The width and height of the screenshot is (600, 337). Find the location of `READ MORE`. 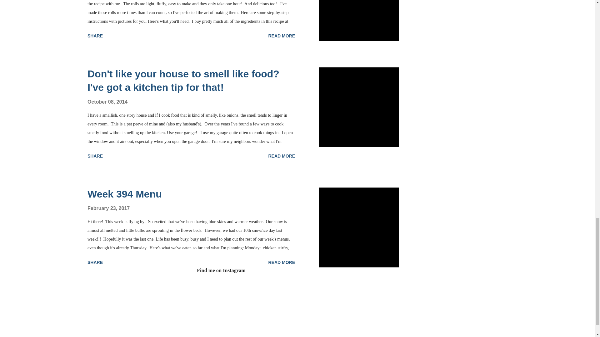

READ MORE is located at coordinates (282, 36).